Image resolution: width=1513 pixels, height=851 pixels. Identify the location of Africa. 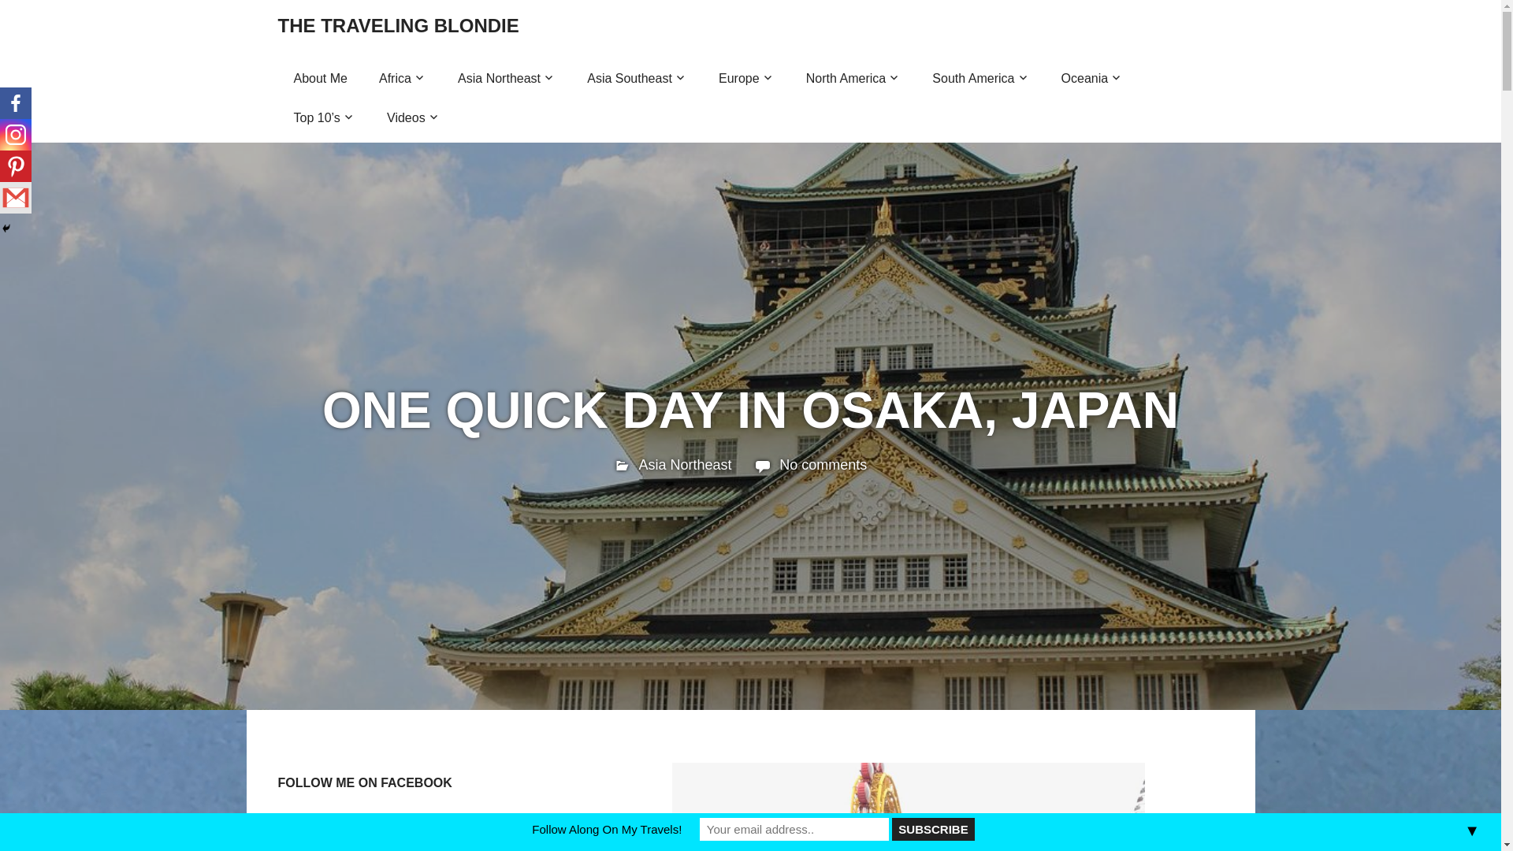
(402, 79).